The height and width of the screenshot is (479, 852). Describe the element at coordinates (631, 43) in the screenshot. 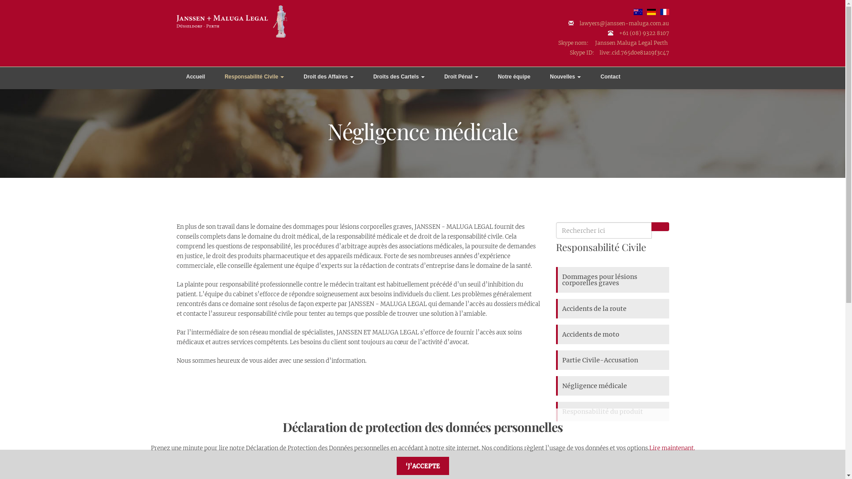

I see `Janssen Maluga Legal Perth` at that location.